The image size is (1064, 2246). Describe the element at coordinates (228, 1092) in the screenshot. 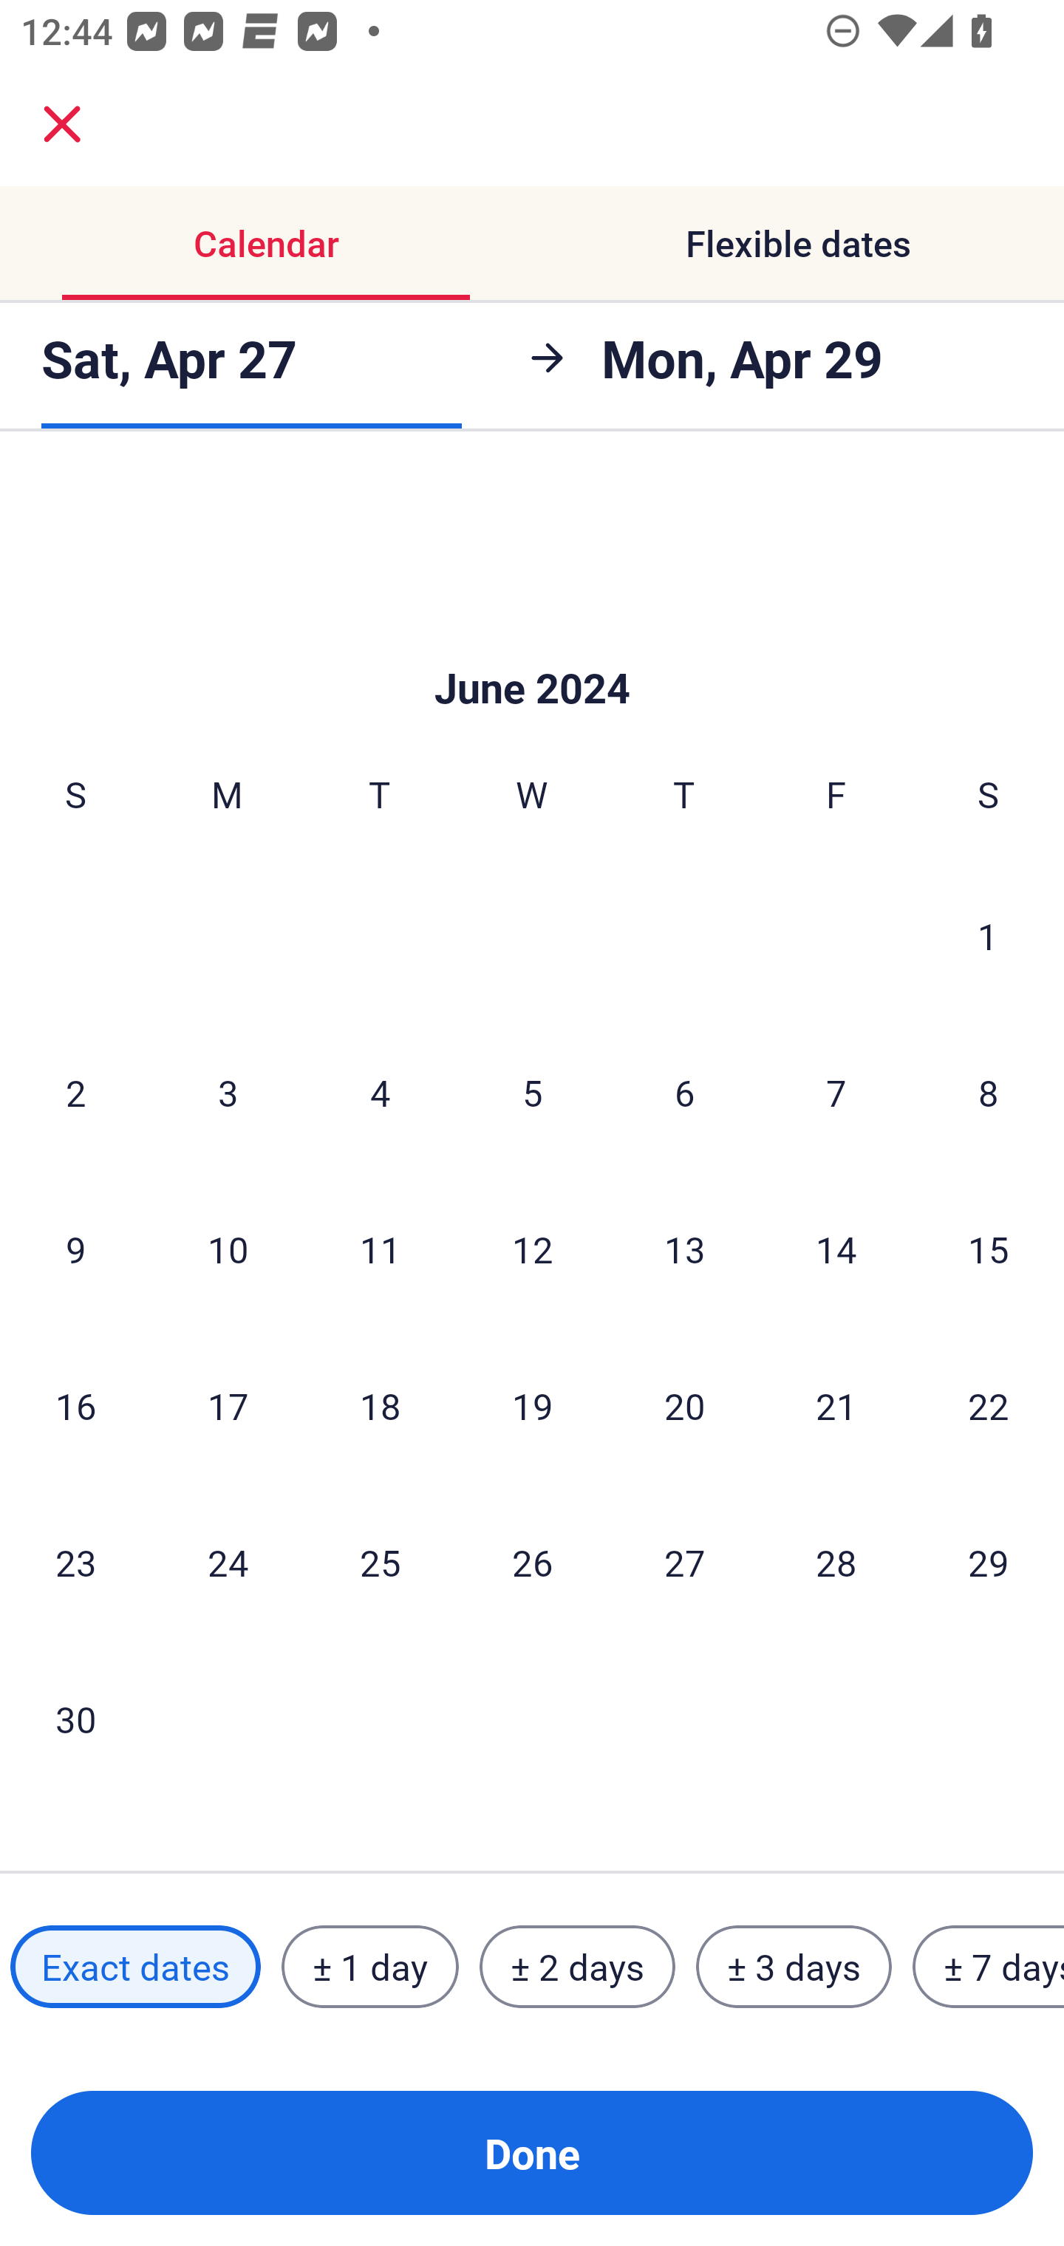

I see `3 Monday, June 3, 2024` at that location.